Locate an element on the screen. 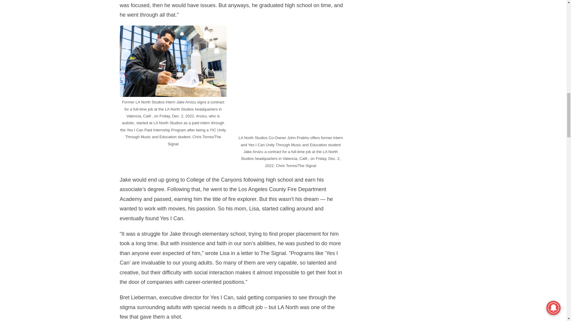 Image resolution: width=571 pixels, height=321 pixels. 3rd party ad content is located at coordinates (405, 253).